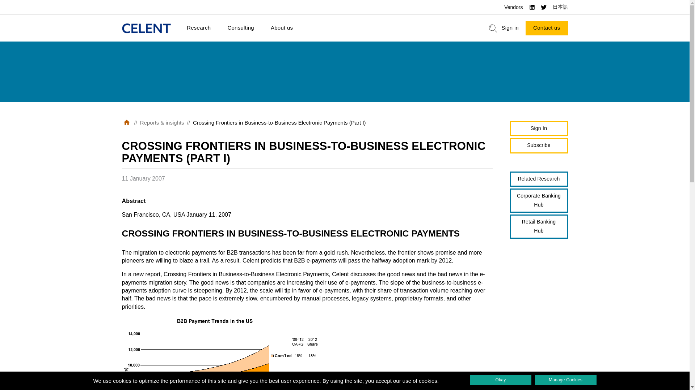 This screenshot has width=695, height=390. What do you see at coordinates (547, 28) in the screenshot?
I see `Contact us` at bounding box center [547, 28].